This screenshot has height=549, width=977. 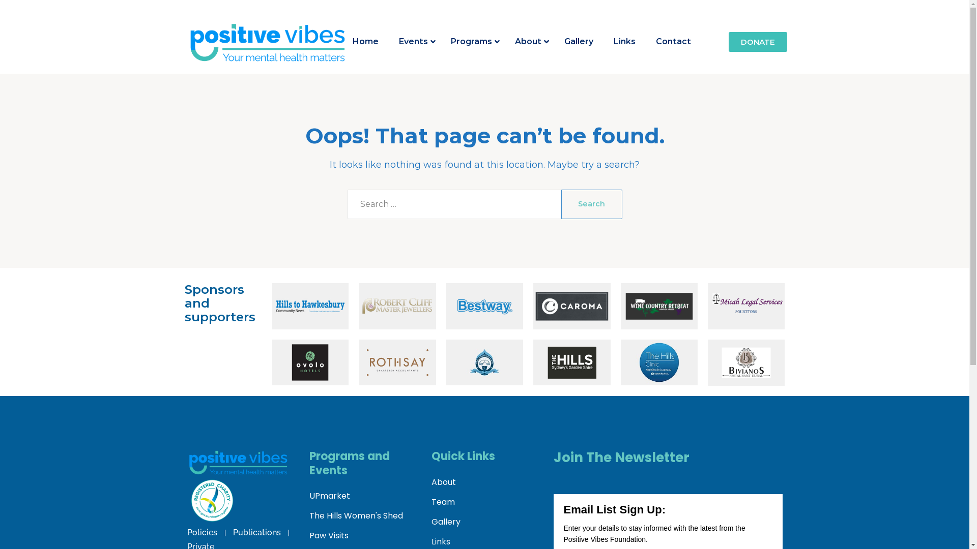 What do you see at coordinates (257, 533) in the screenshot?
I see `Publications` at bounding box center [257, 533].